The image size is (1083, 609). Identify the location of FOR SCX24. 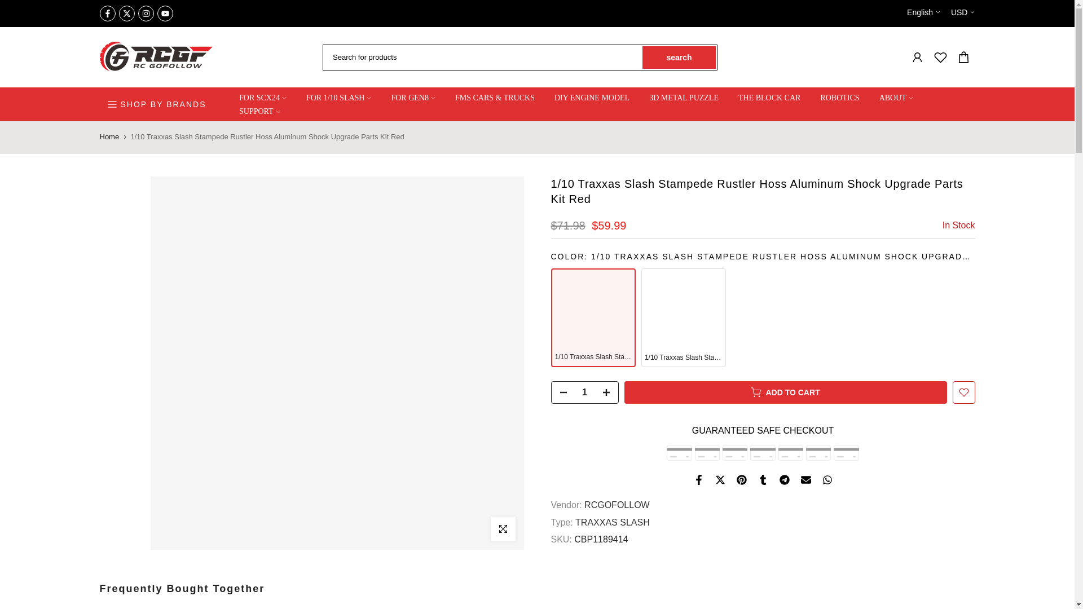
(262, 98).